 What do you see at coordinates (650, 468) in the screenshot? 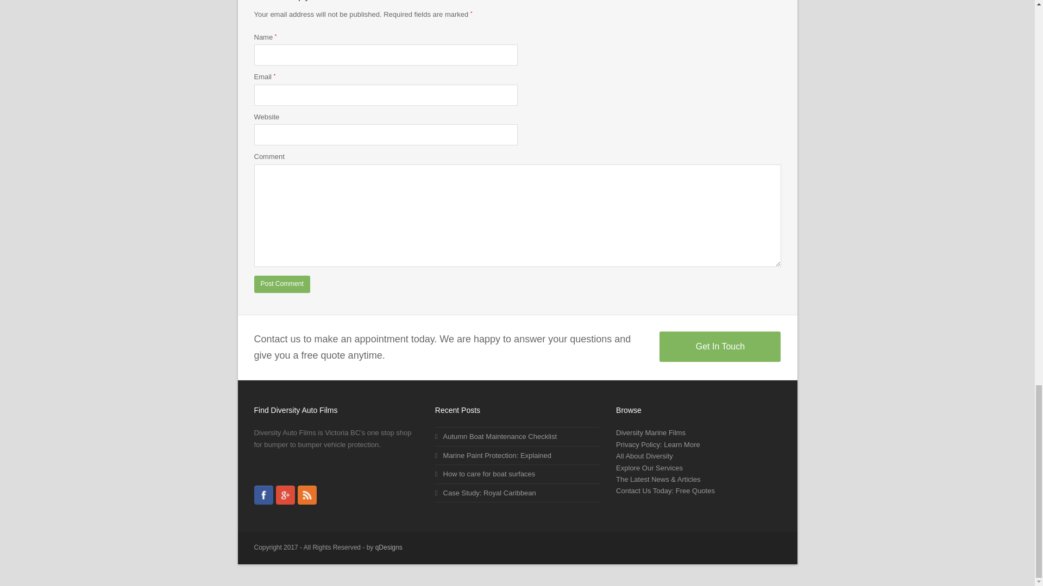
I see `Explore Our Services` at bounding box center [650, 468].